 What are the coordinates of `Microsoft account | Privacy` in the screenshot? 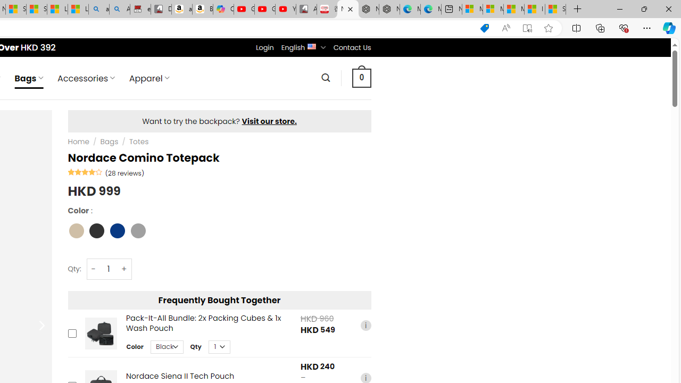 It's located at (493, 10).